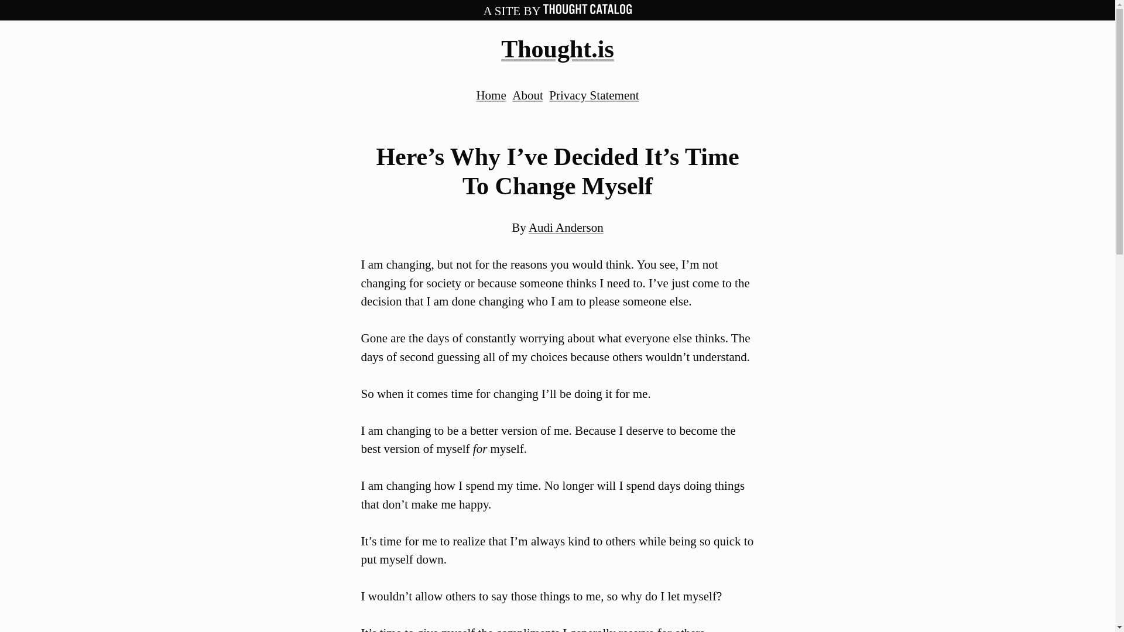 This screenshot has height=632, width=1124. What do you see at coordinates (587, 8) in the screenshot?
I see `THOUGHT CATALOG` at bounding box center [587, 8].